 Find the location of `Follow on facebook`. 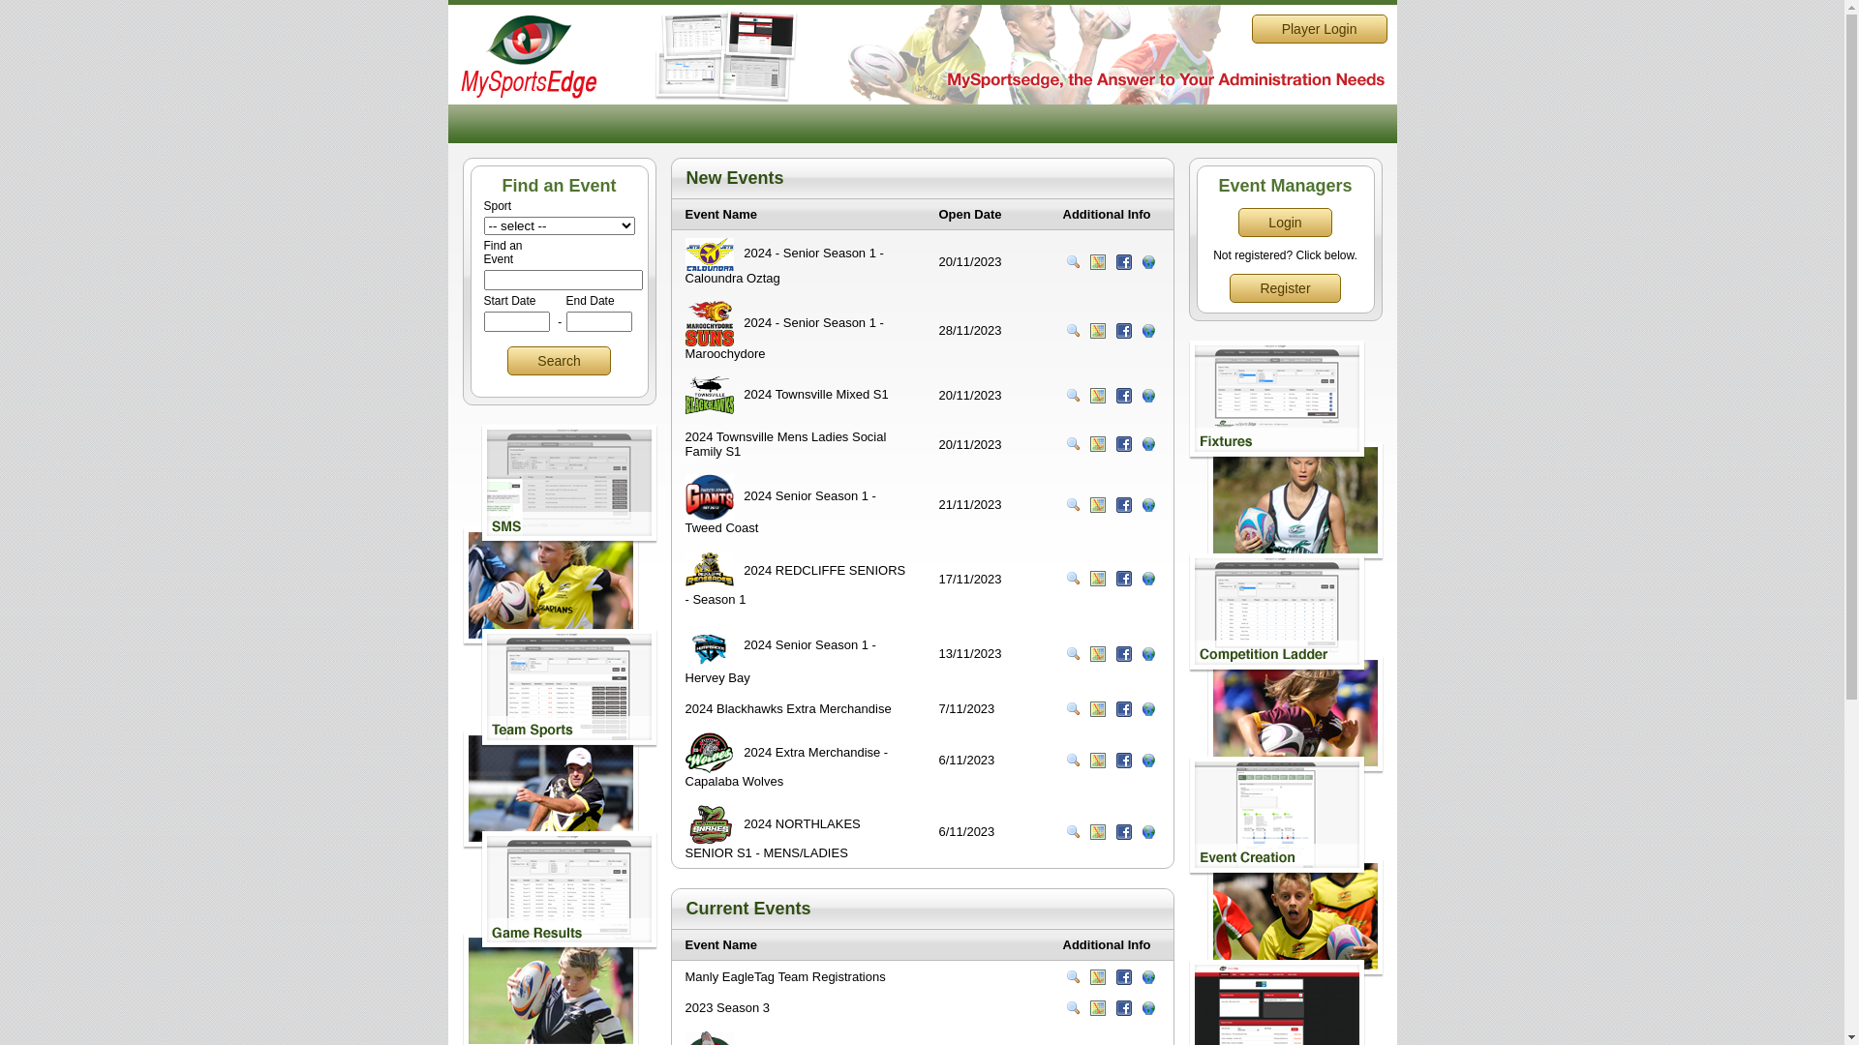

Follow on facebook is located at coordinates (1124, 262).